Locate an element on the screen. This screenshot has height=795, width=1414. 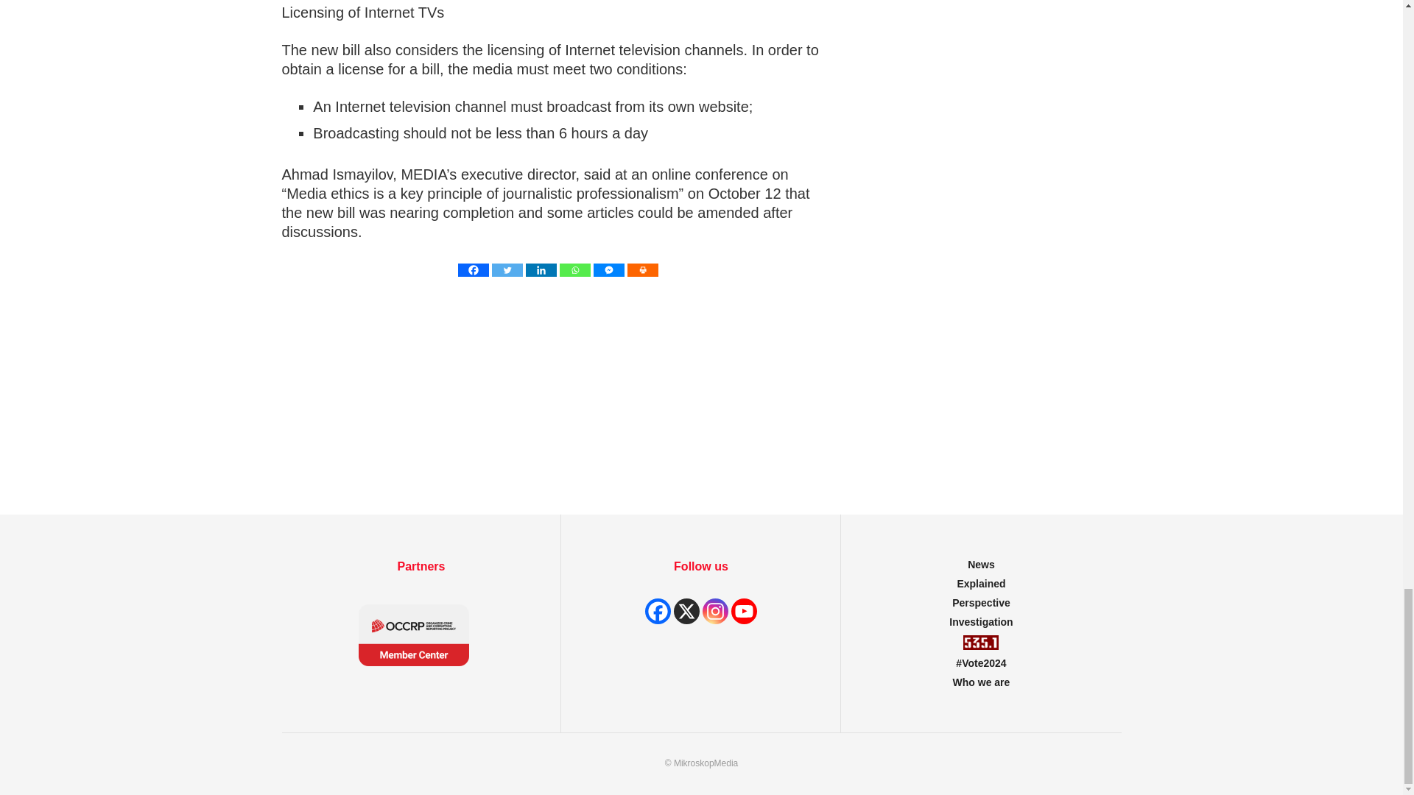
Twitter is located at coordinates (507, 269).